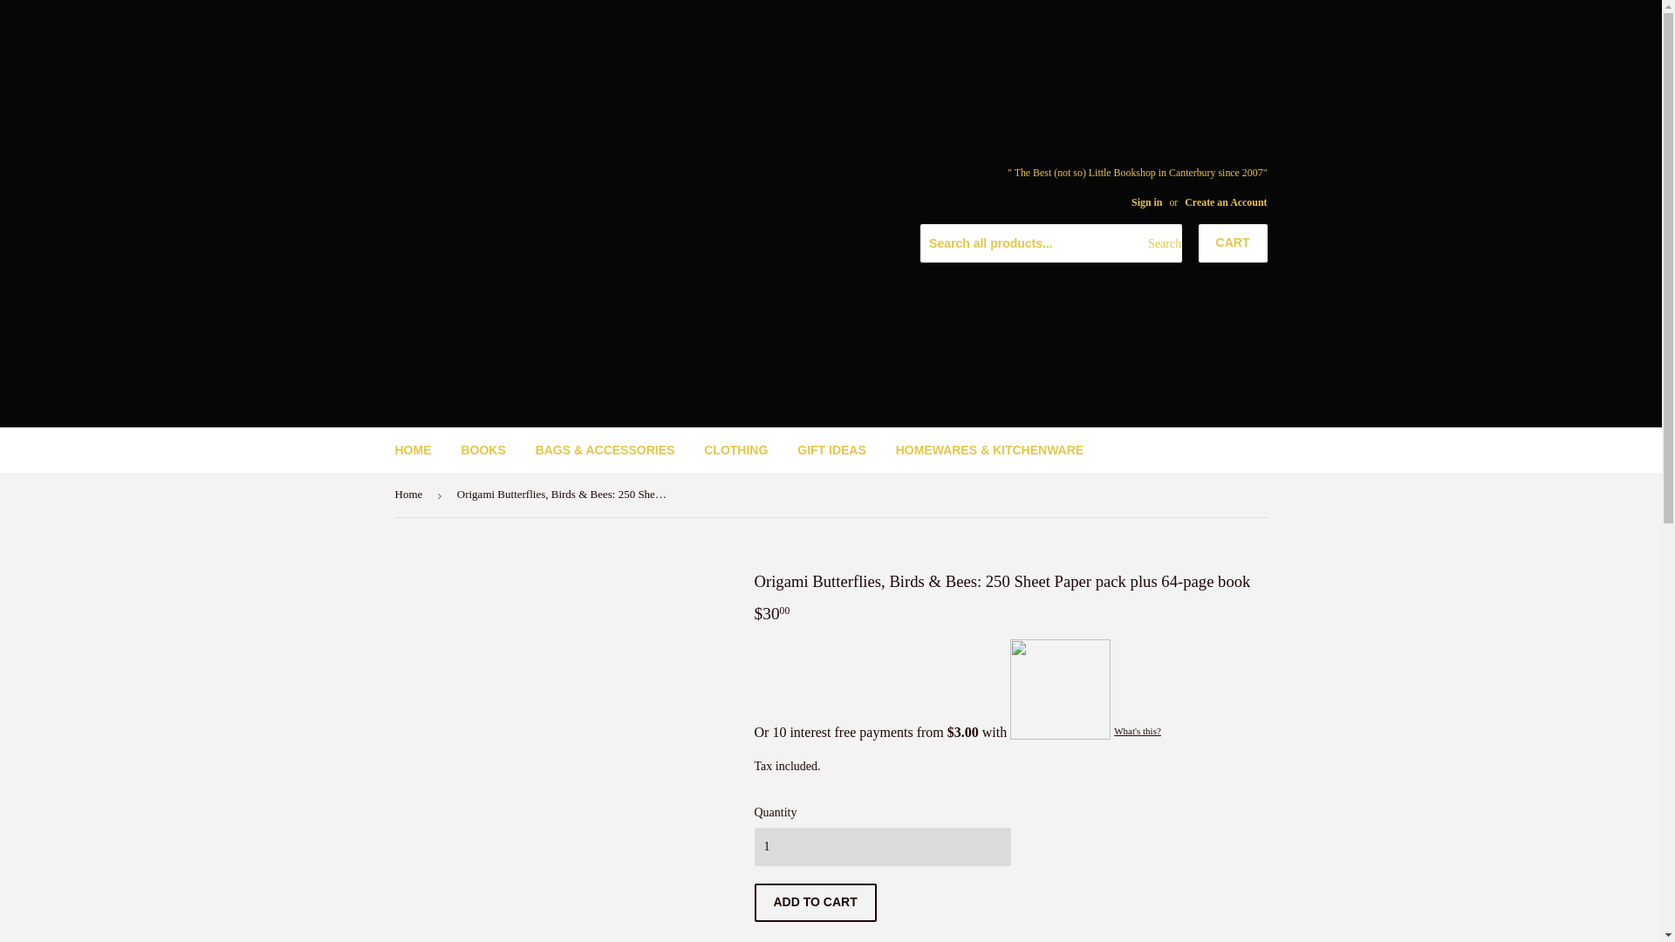 The image size is (1675, 942). Describe the element at coordinates (881, 846) in the screenshot. I see `1` at that location.